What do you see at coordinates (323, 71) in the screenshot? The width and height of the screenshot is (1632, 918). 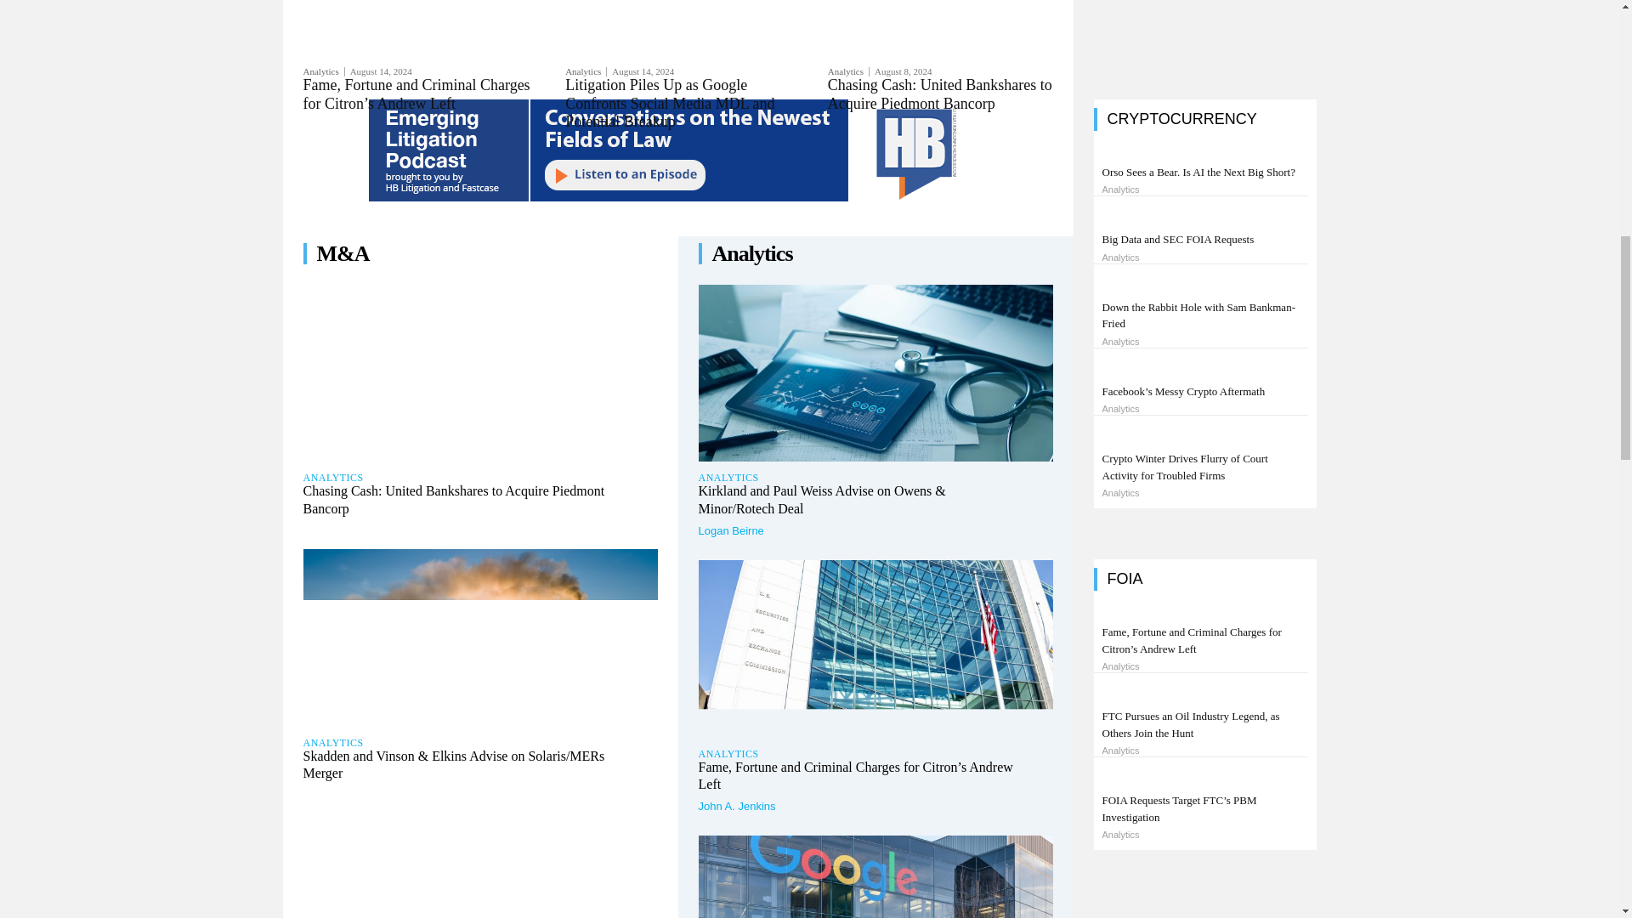 I see `Analytics` at bounding box center [323, 71].